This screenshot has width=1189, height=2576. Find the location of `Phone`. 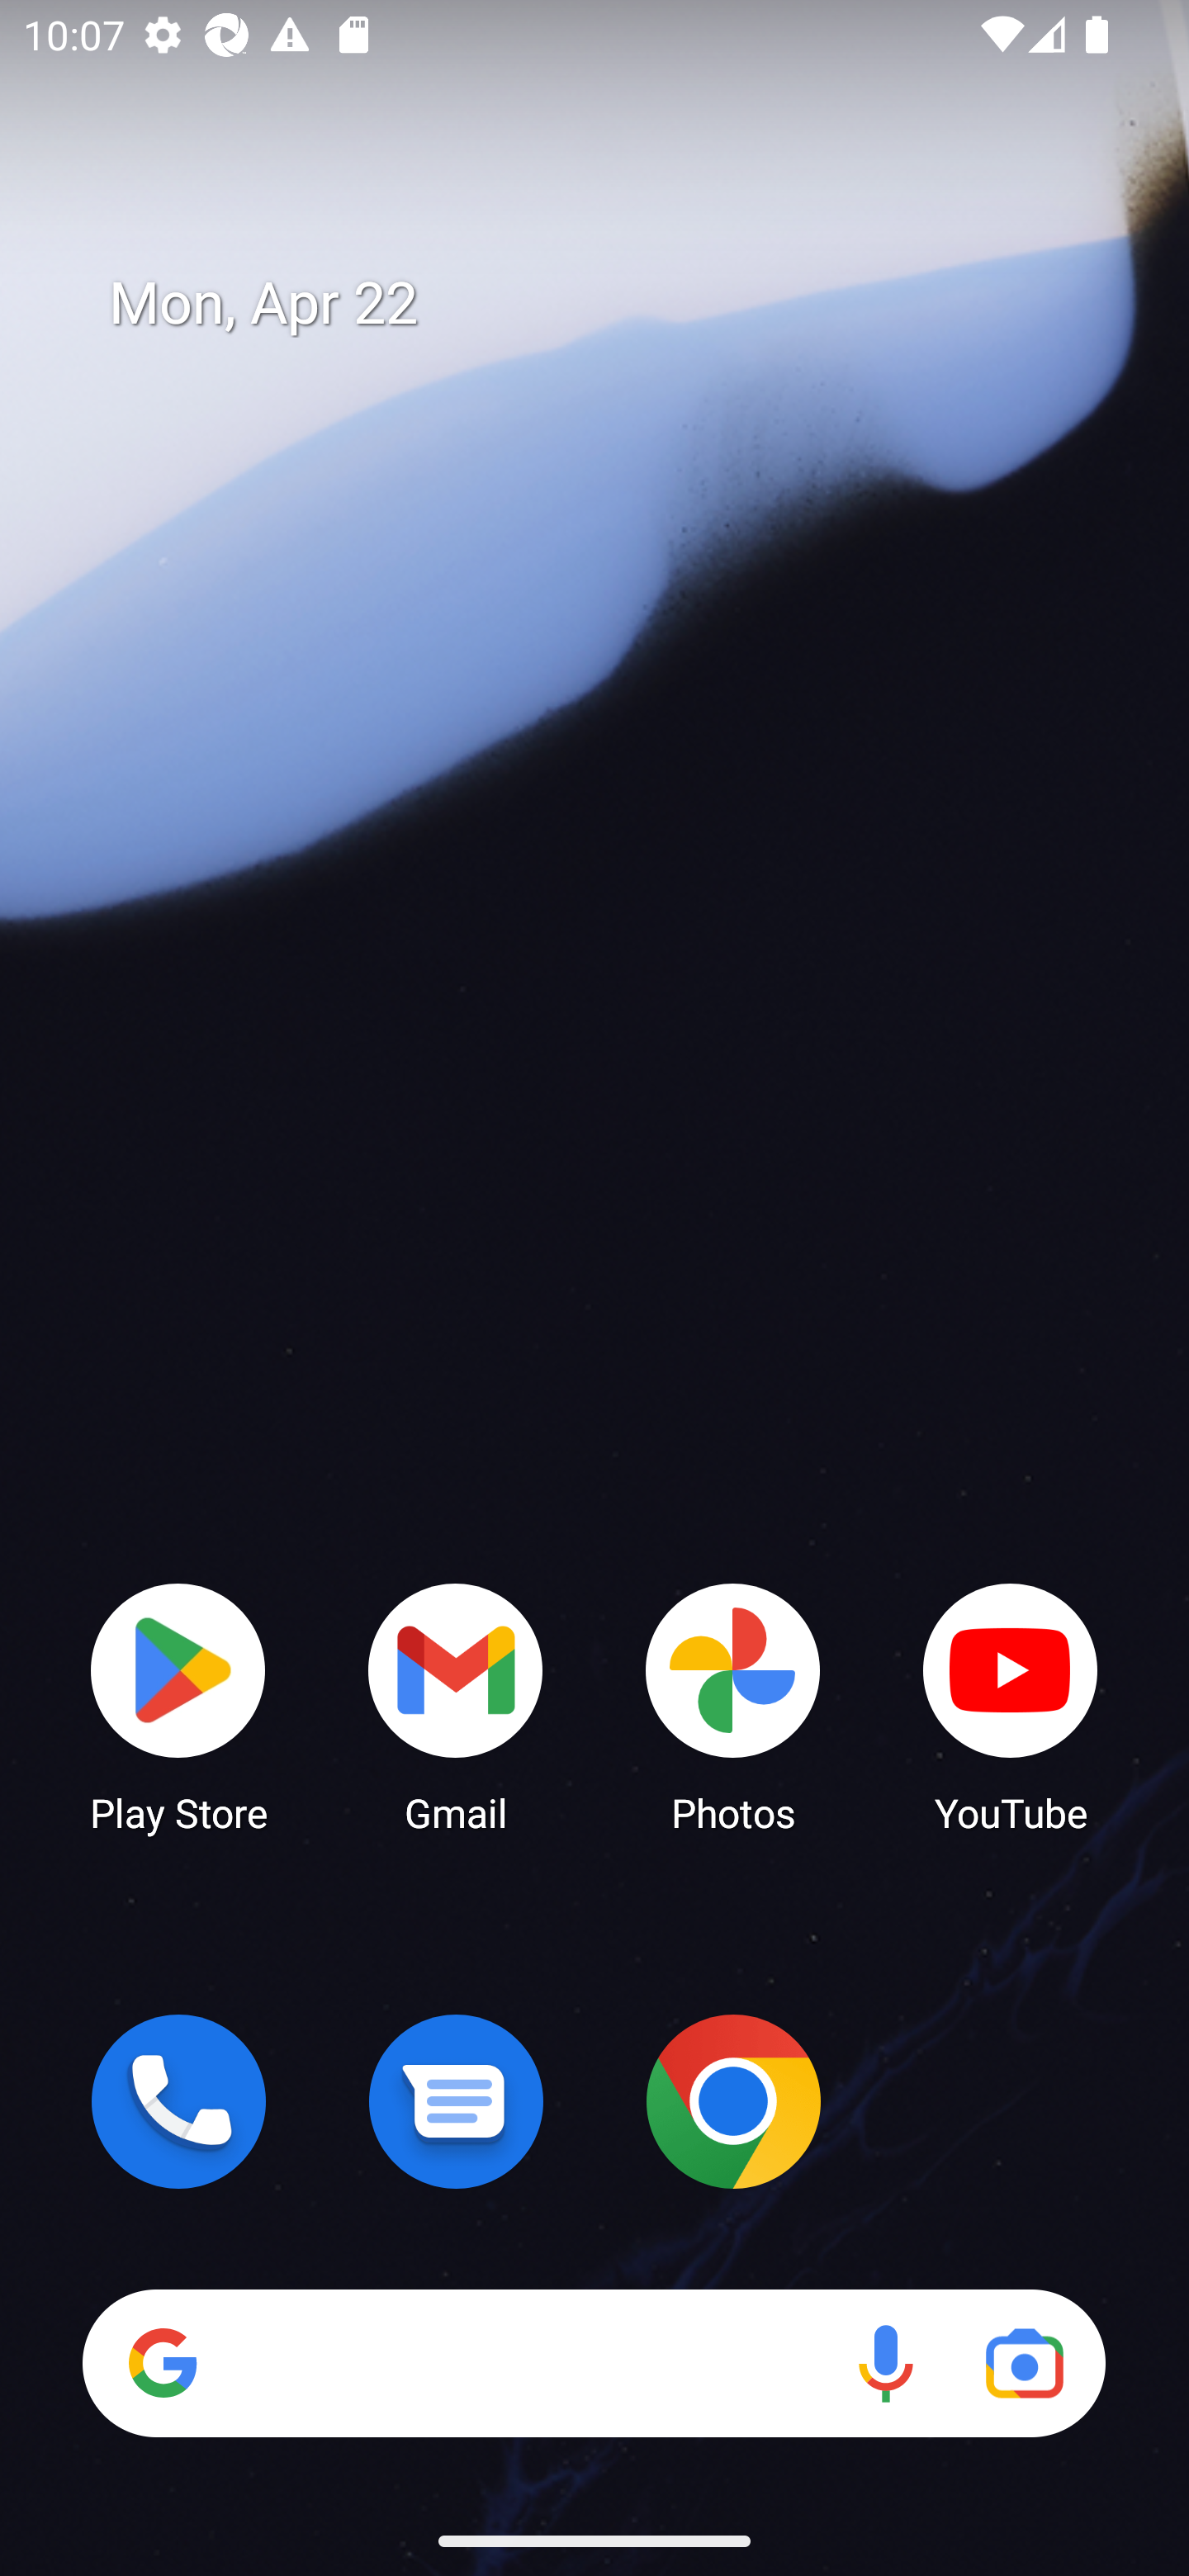

Phone is located at coordinates (178, 2101).